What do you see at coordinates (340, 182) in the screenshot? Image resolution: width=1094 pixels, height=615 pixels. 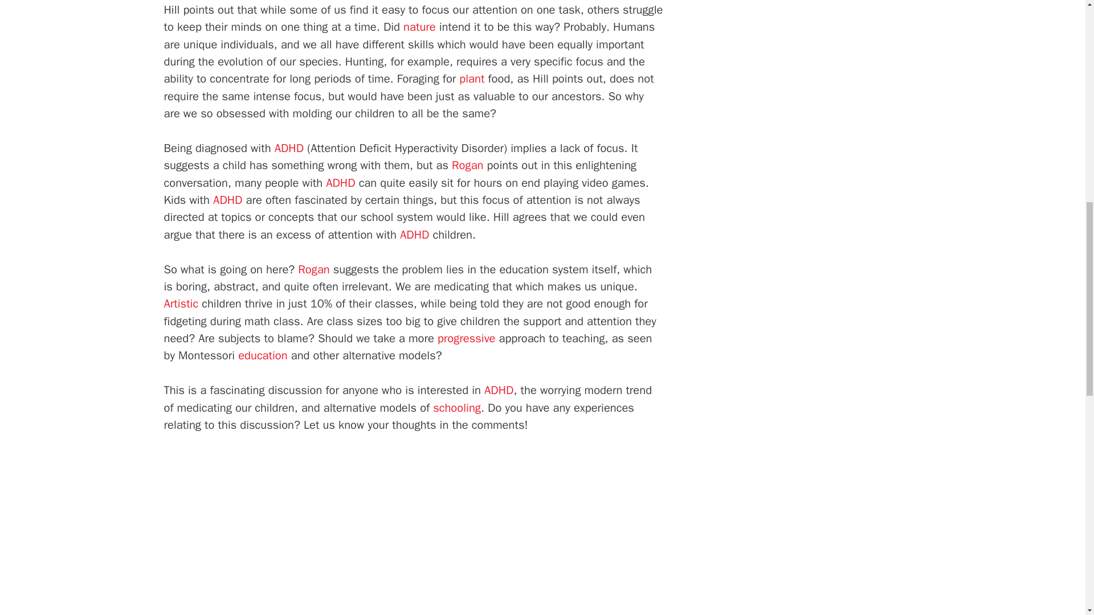 I see `8 Ways to Get Your Child off of Ritalin` at bounding box center [340, 182].